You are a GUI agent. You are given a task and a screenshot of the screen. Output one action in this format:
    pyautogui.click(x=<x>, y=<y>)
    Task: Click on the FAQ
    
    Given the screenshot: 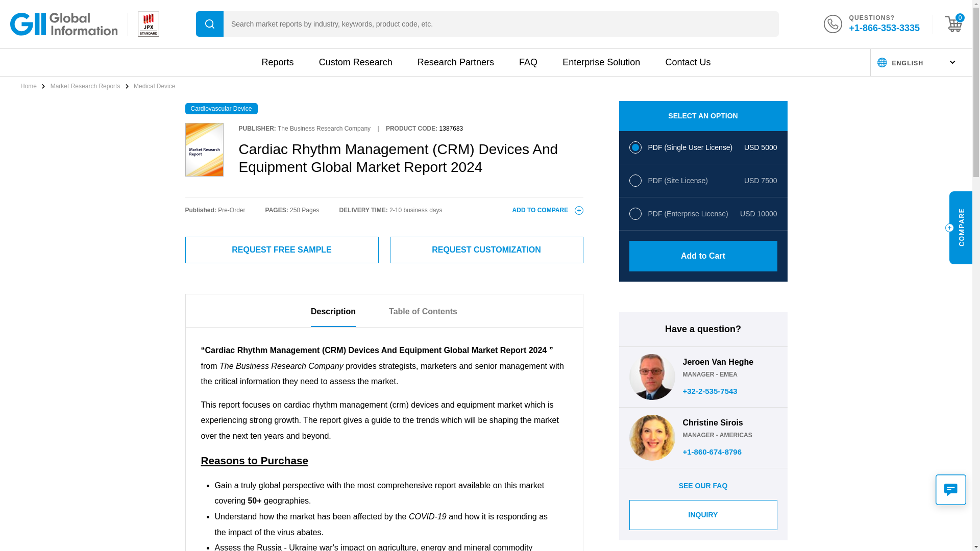 What is the action you would take?
    pyautogui.click(x=528, y=62)
    